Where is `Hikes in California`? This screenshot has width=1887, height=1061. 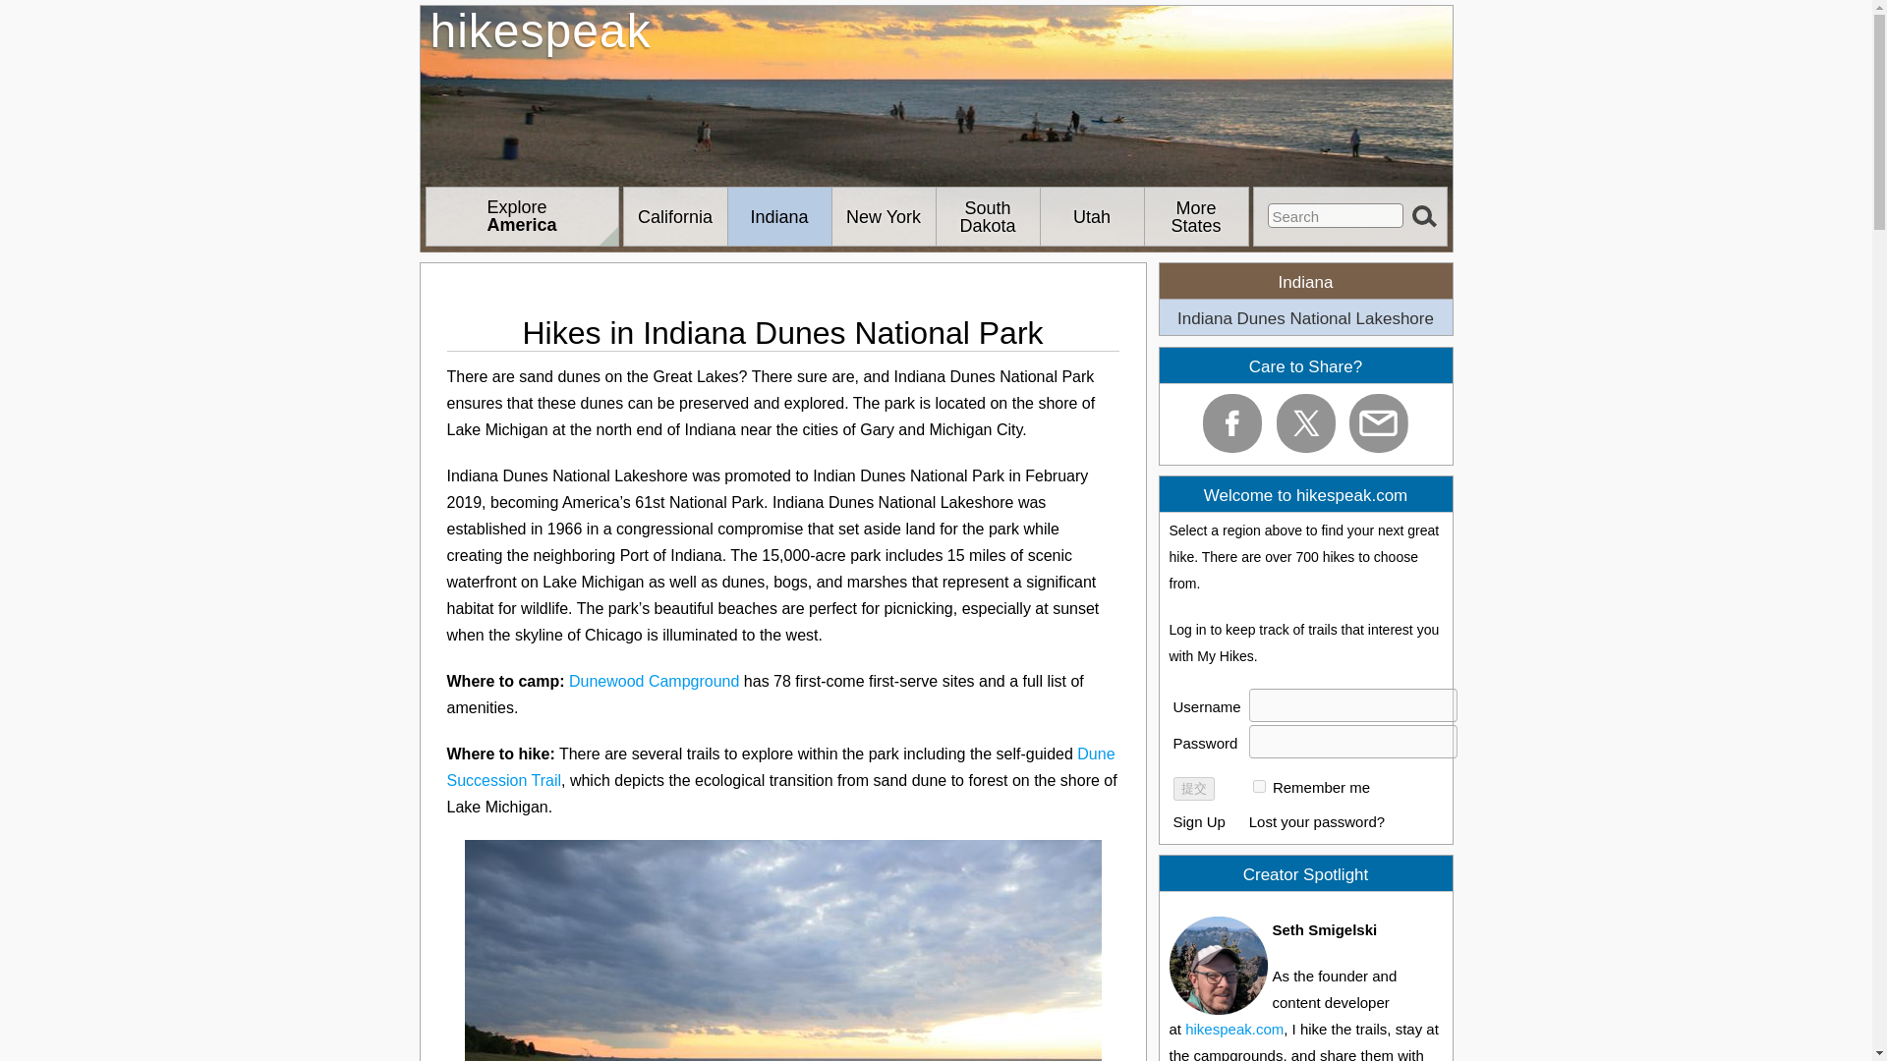
Hikes in California is located at coordinates (522, 216).